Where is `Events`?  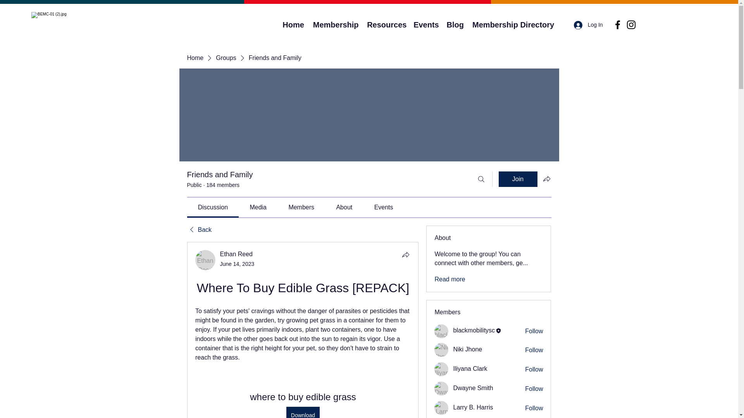 Events is located at coordinates (426, 25).